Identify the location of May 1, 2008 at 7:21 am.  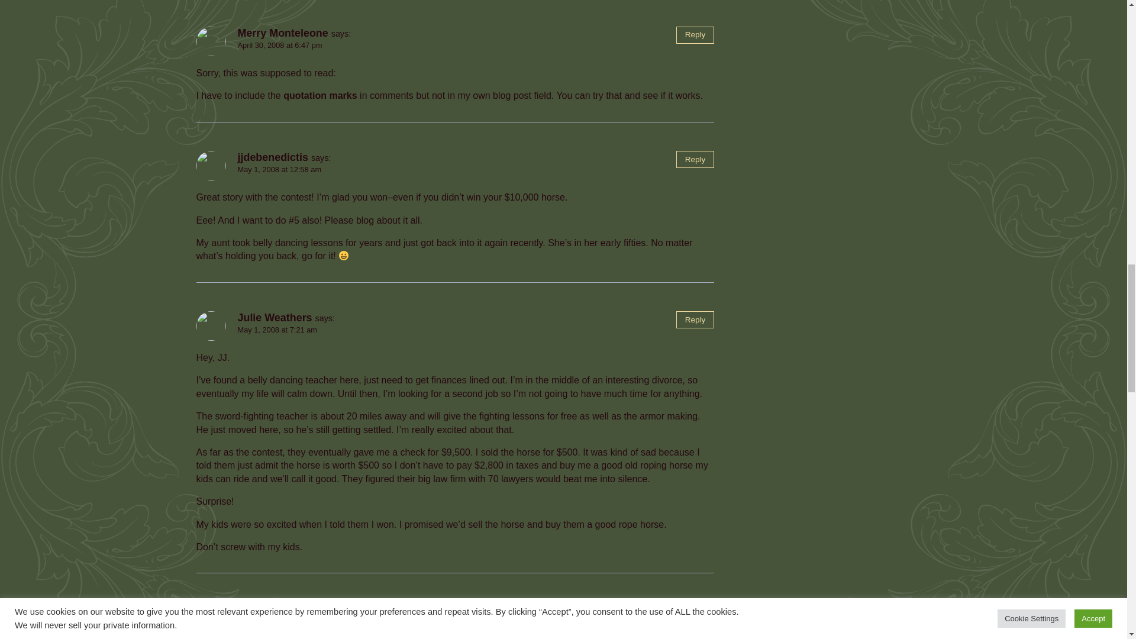
(277, 329).